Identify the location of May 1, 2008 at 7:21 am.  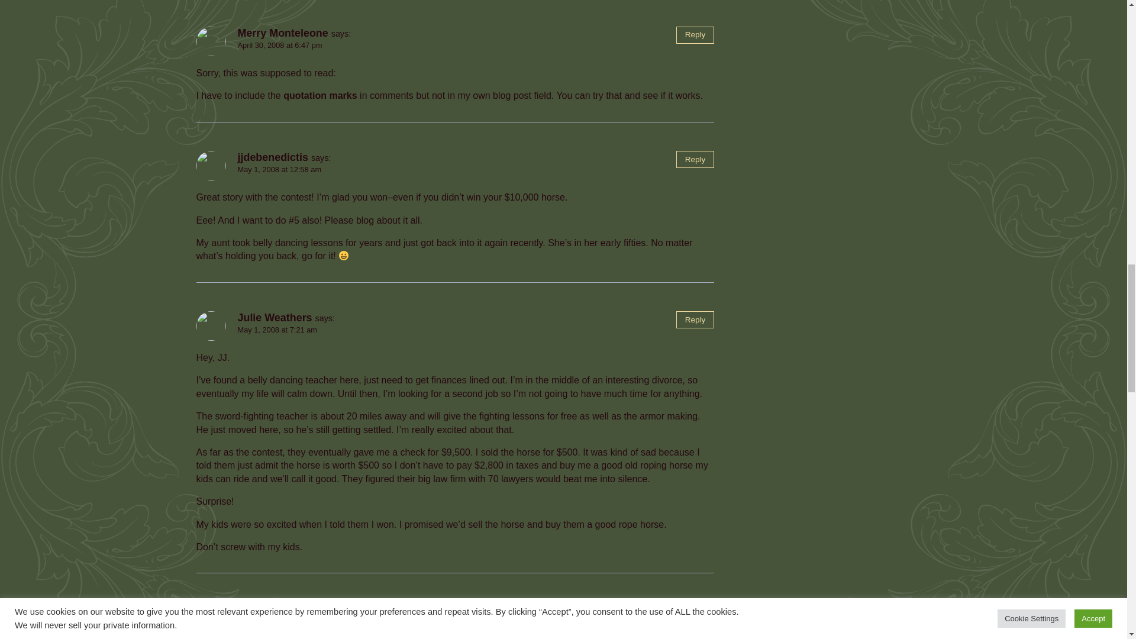
(277, 329).